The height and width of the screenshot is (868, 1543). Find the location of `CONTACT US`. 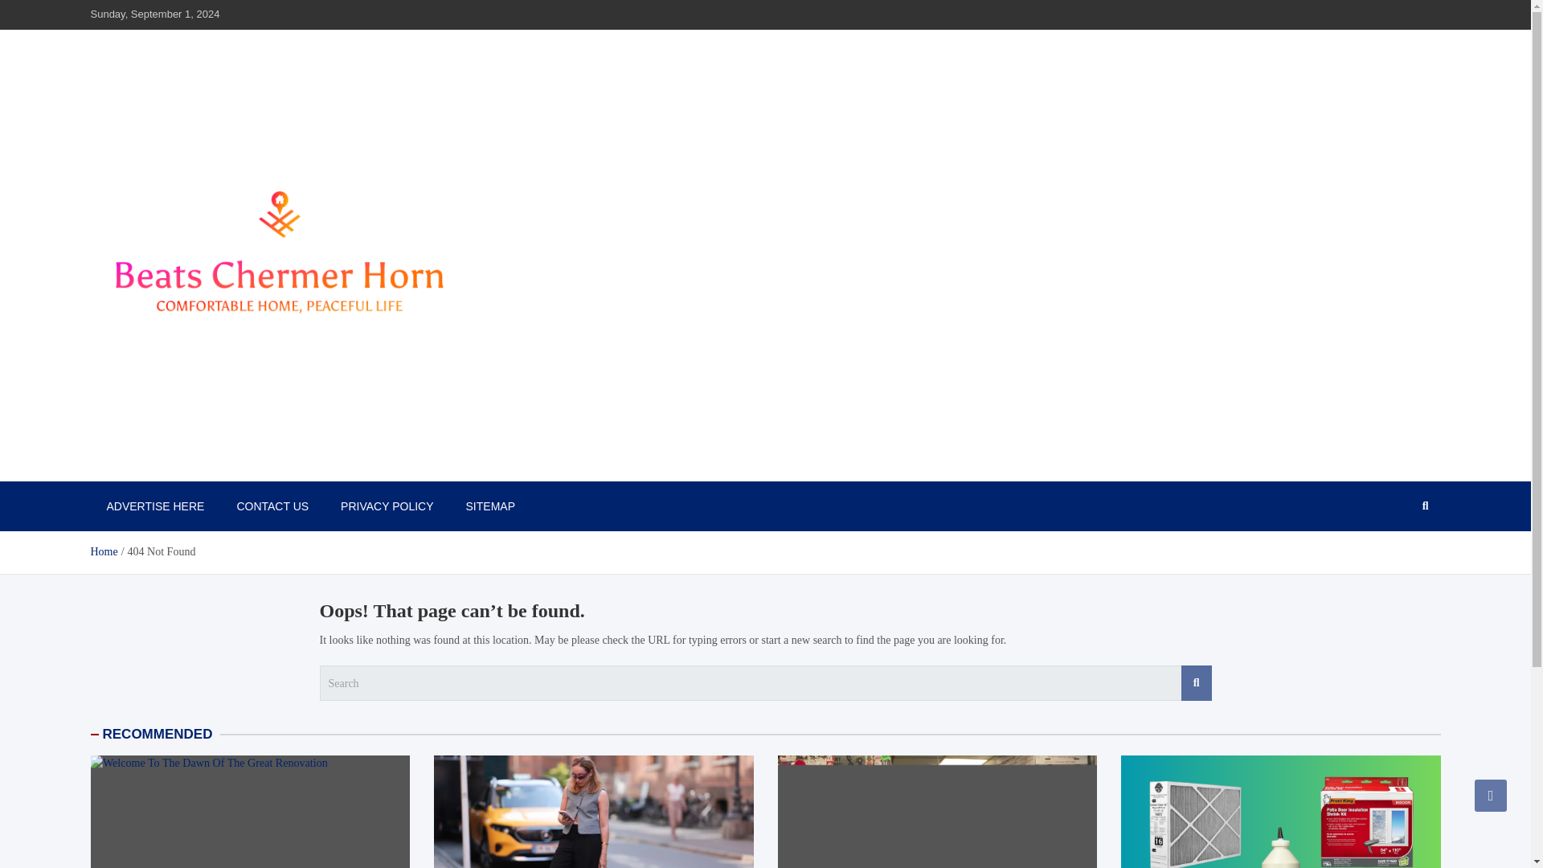

CONTACT US is located at coordinates (272, 506).